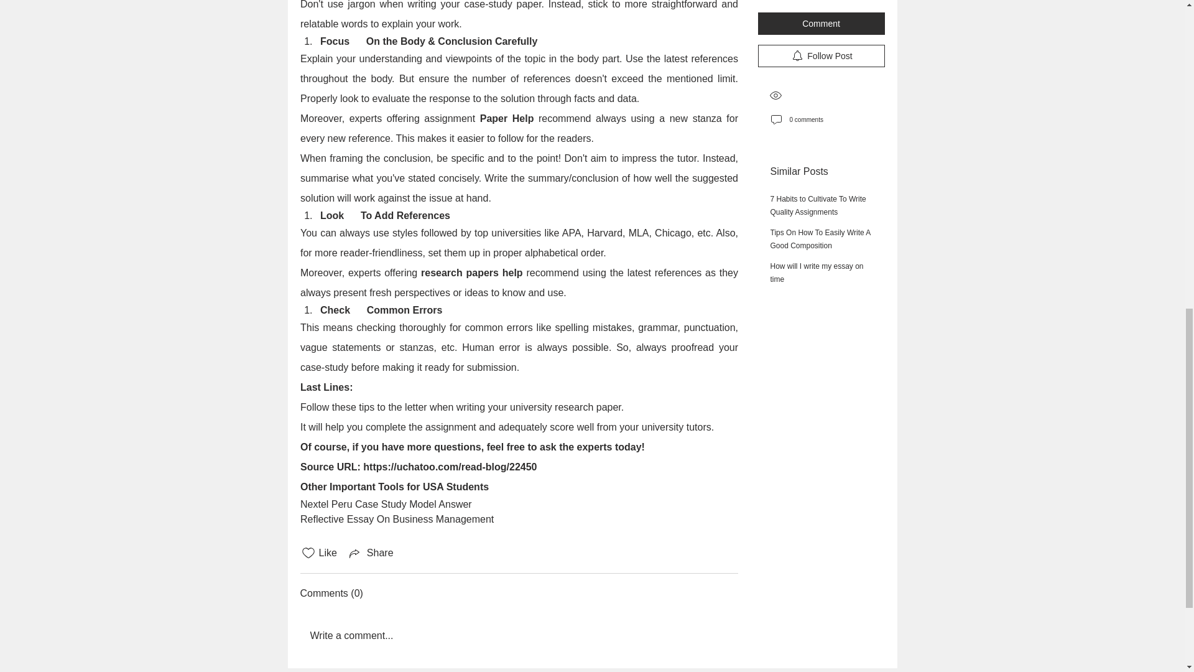  What do you see at coordinates (519, 635) in the screenshot?
I see `Write a comment...` at bounding box center [519, 635].